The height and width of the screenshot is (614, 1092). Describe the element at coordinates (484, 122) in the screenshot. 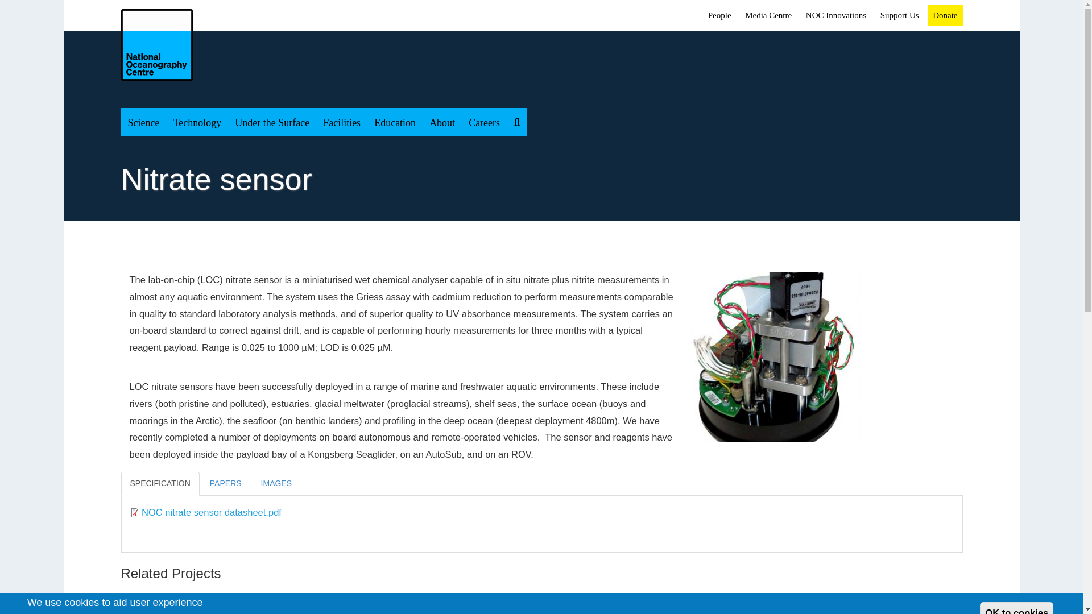

I see `Careers` at that location.